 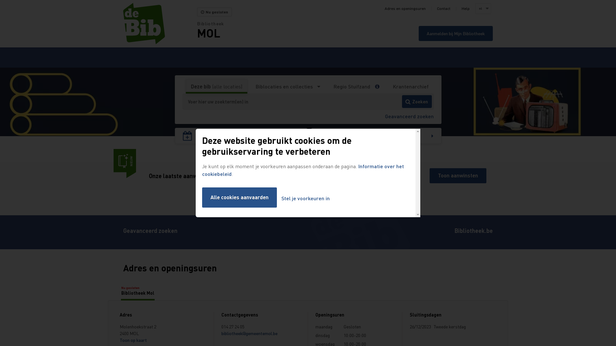 What do you see at coordinates (150, 232) in the screenshot?
I see `Geavanceerd zoeken` at bounding box center [150, 232].